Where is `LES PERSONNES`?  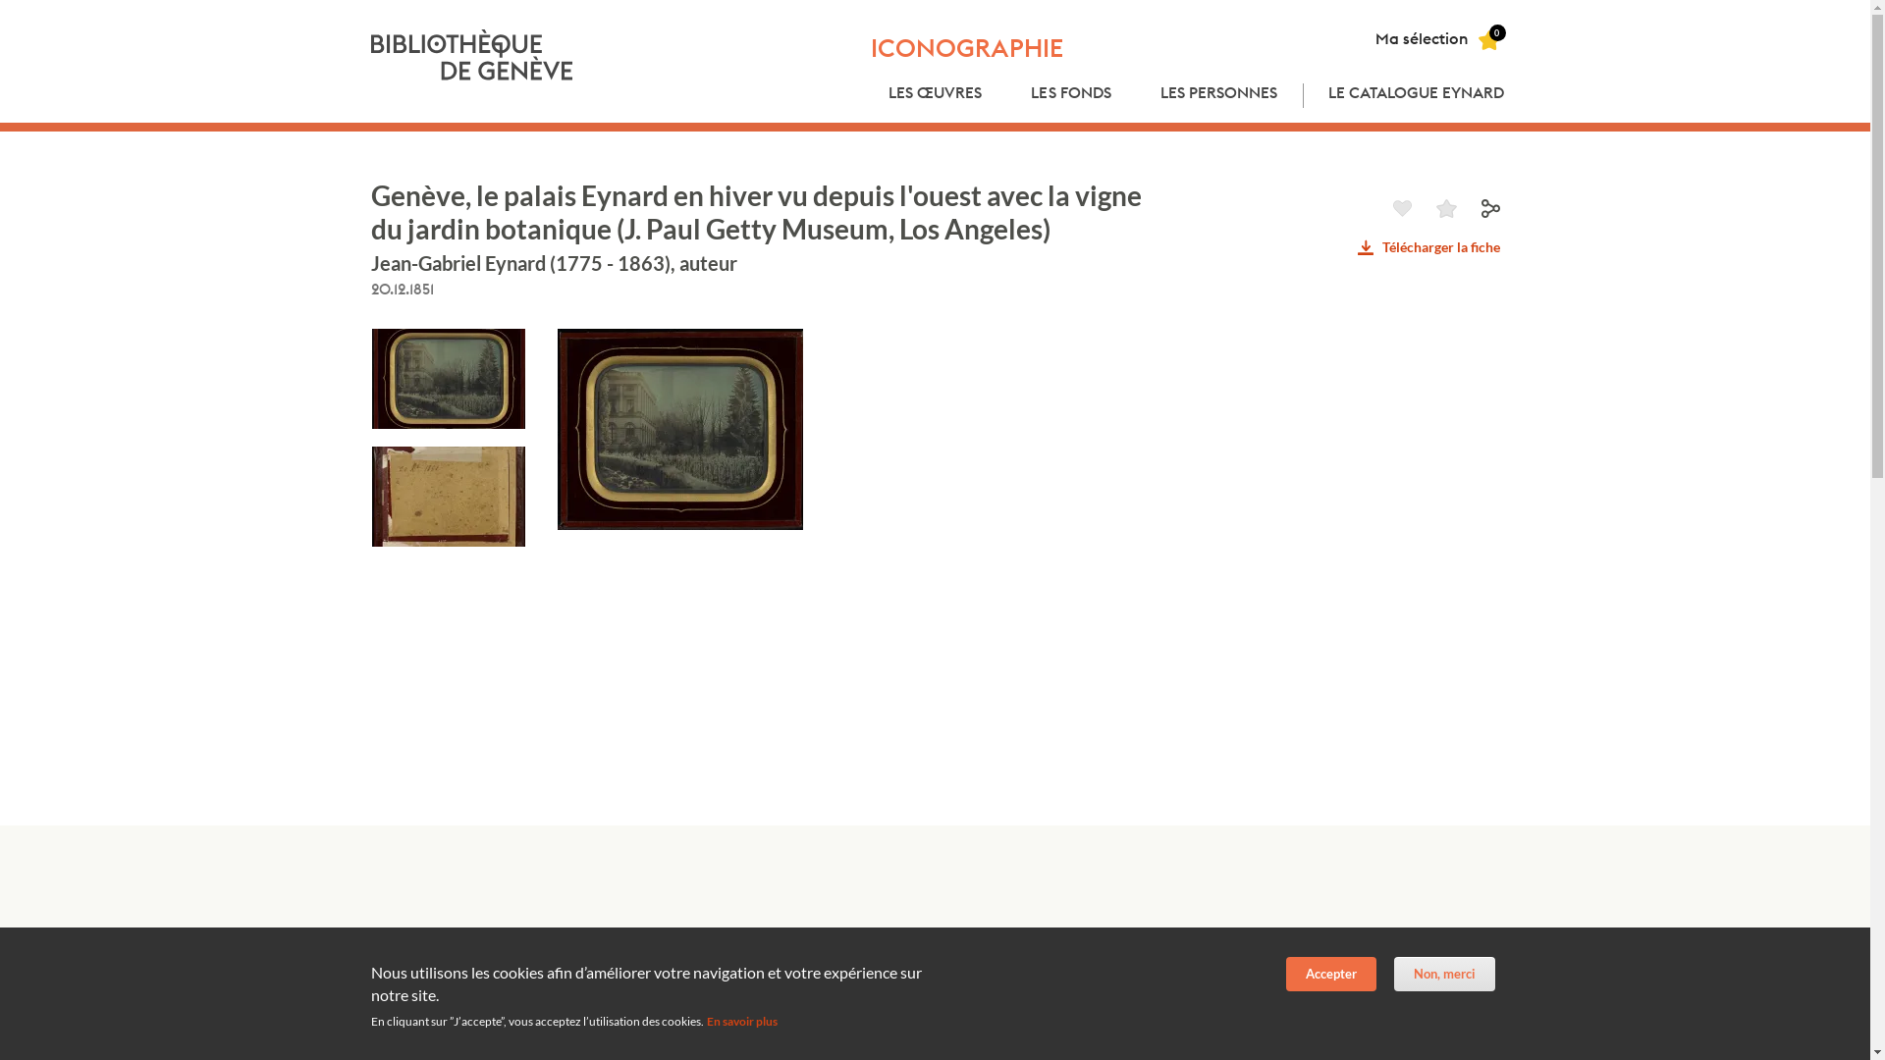 LES PERSONNES is located at coordinates (1219, 96).